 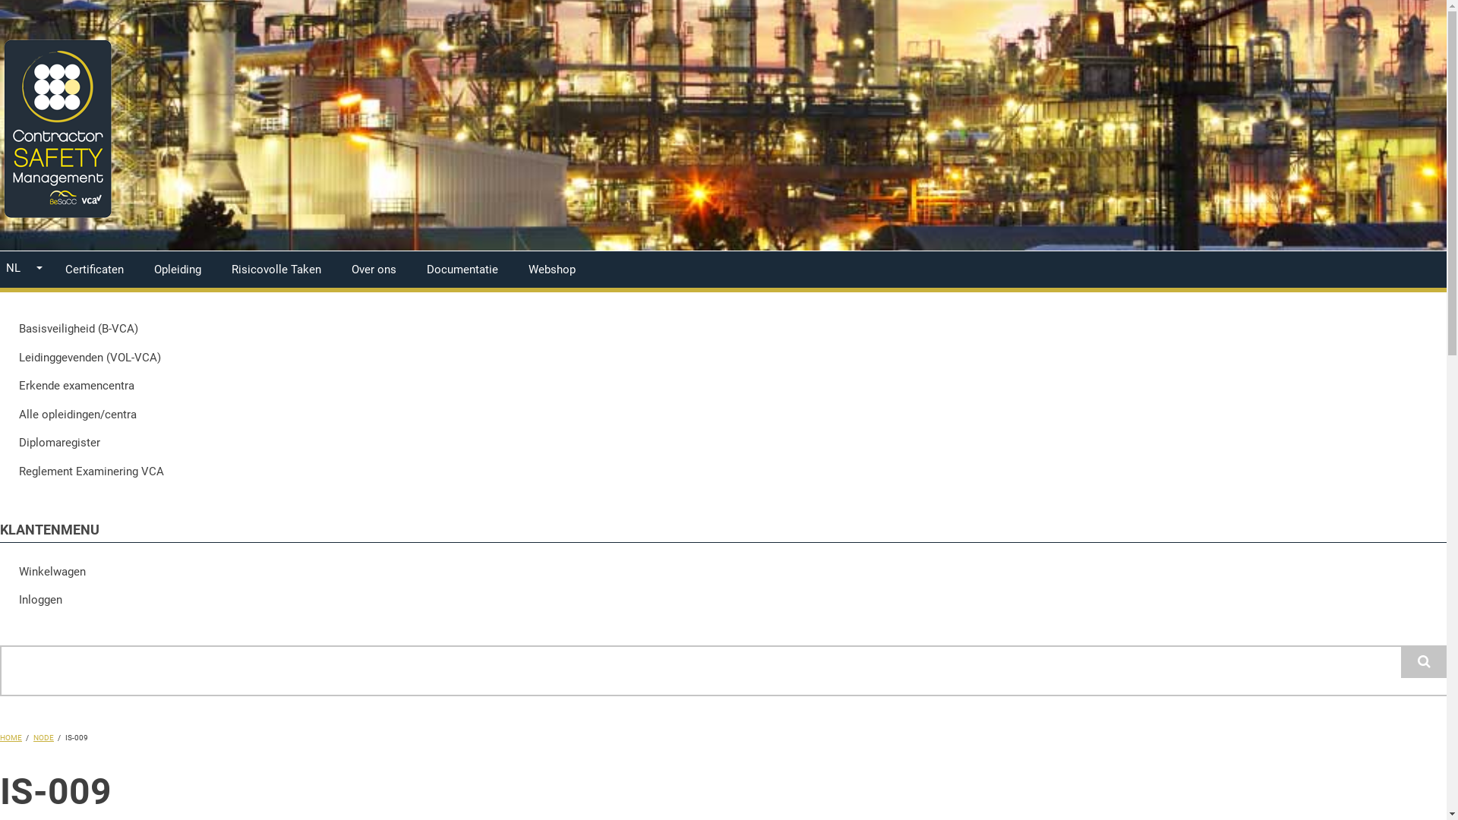 I want to click on HOME, so click(x=11, y=738).